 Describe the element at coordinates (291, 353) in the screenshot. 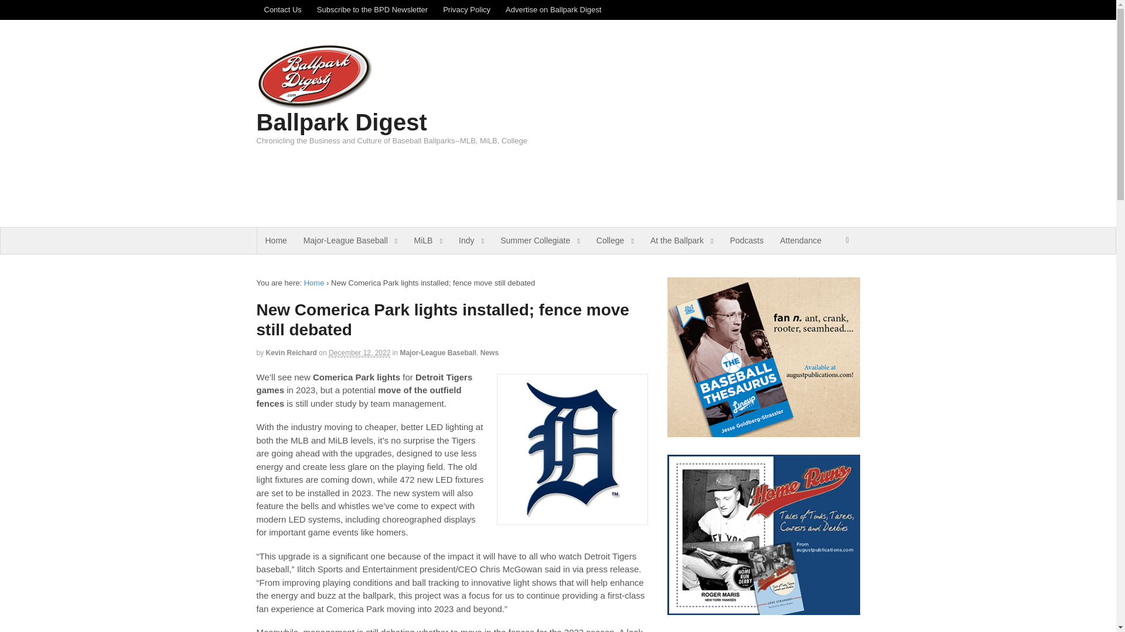

I see `Kevin Reichard` at that location.